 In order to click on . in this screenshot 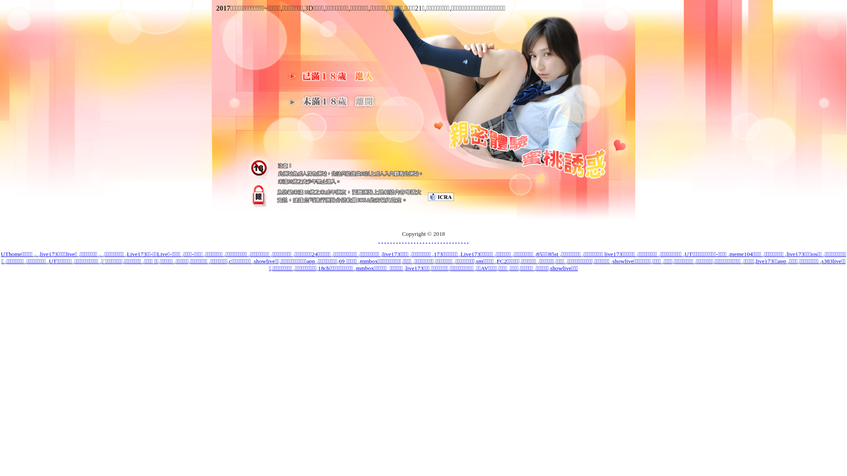, I will do `click(459, 241)`.